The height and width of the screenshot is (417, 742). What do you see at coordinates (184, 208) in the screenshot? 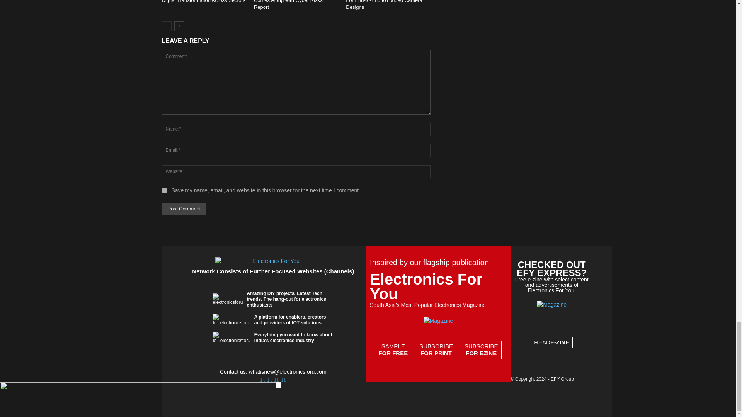
I see `Post Comment` at bounding box center [184, 208].